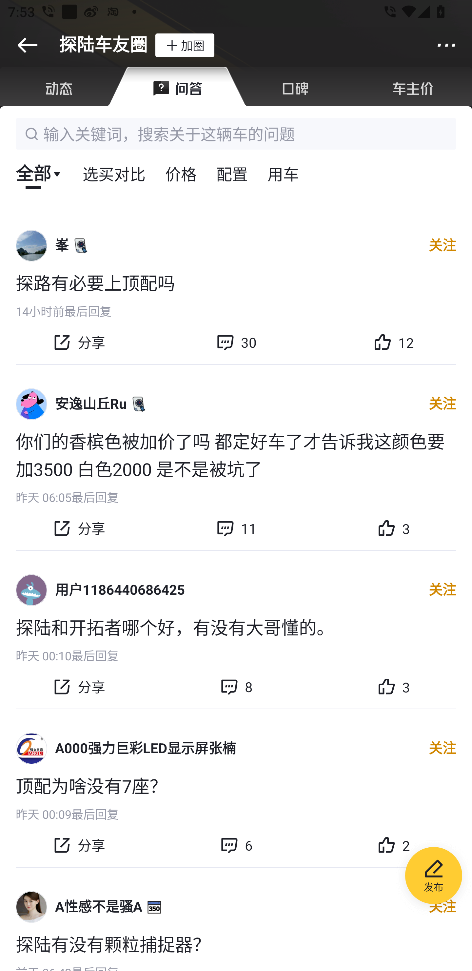 This screenshot has width=472, height=971. Describe the element at coordinates (393, 845) in the screenshot. I see `2` at that location.